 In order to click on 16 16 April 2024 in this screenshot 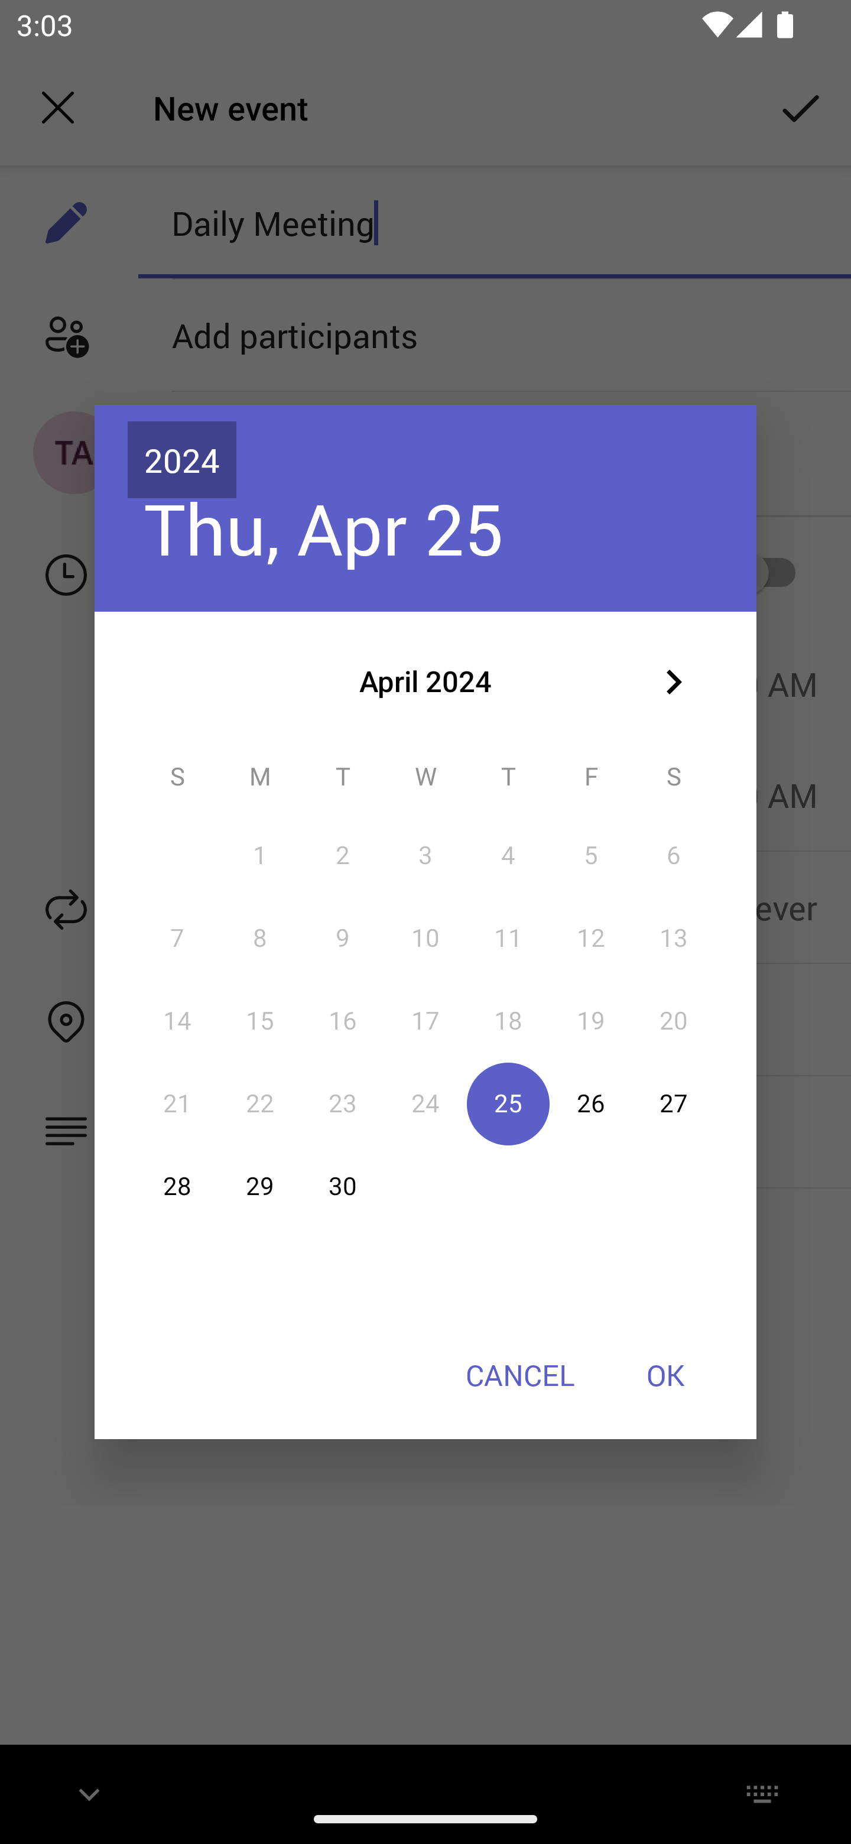, I will do `click(342, 1020)`.